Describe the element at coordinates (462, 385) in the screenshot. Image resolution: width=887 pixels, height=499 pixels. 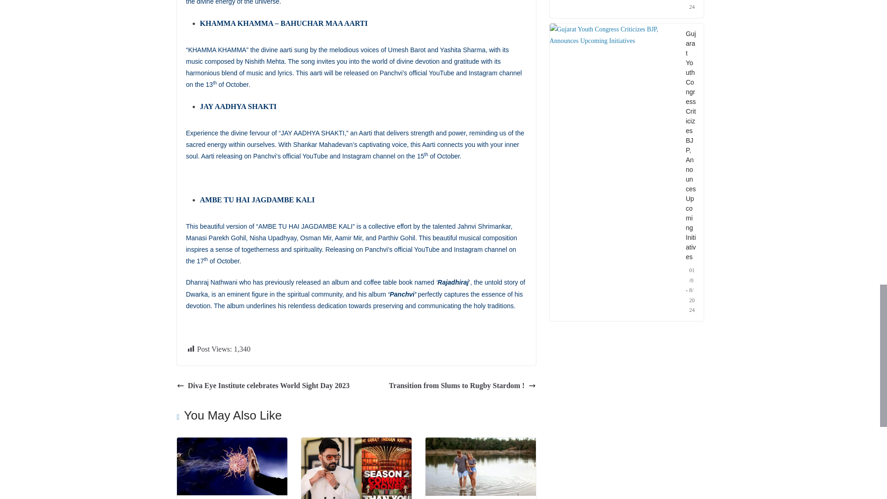
I see `Transition from Slums to Rugby Stardom !` at that location.